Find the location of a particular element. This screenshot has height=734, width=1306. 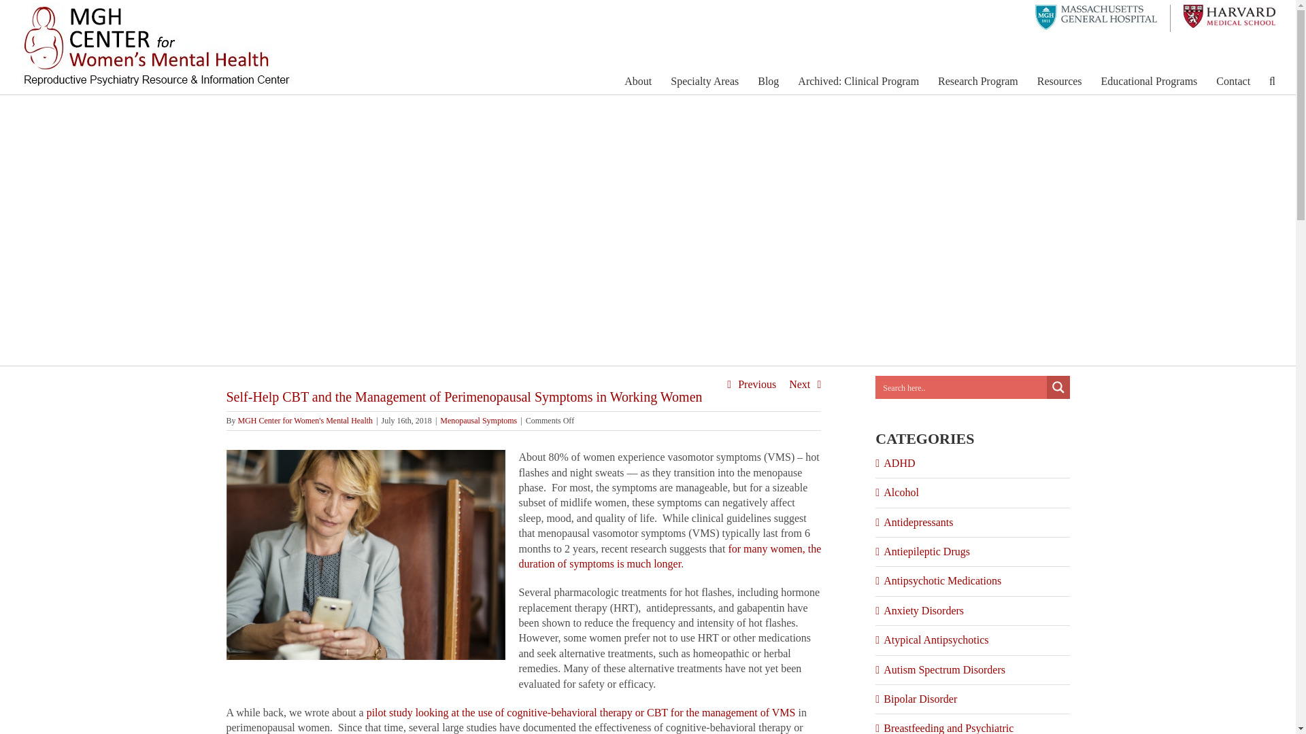

Businesswoman working remotely from a cafe is located at coordinates (365, 555).